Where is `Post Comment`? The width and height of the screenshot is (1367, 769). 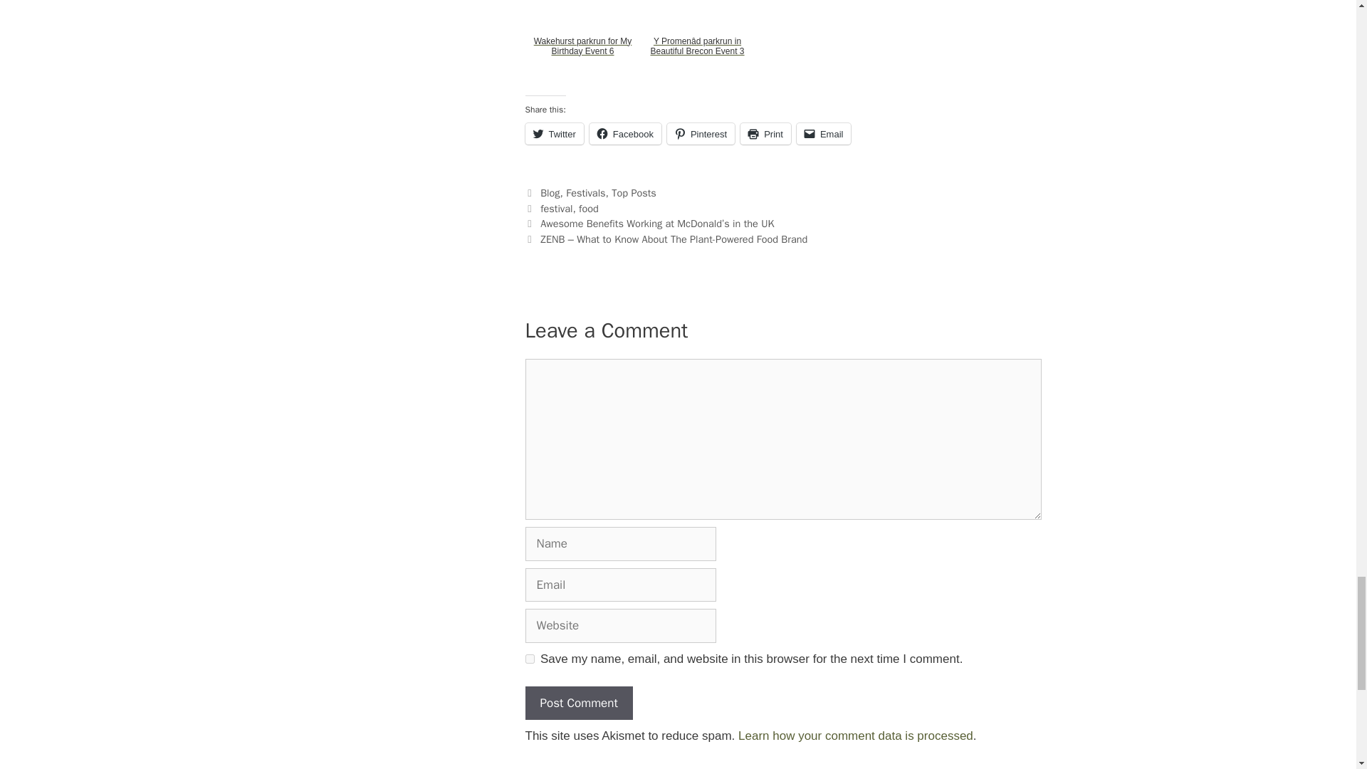 Post Comment is located at coordinates (578, 703).